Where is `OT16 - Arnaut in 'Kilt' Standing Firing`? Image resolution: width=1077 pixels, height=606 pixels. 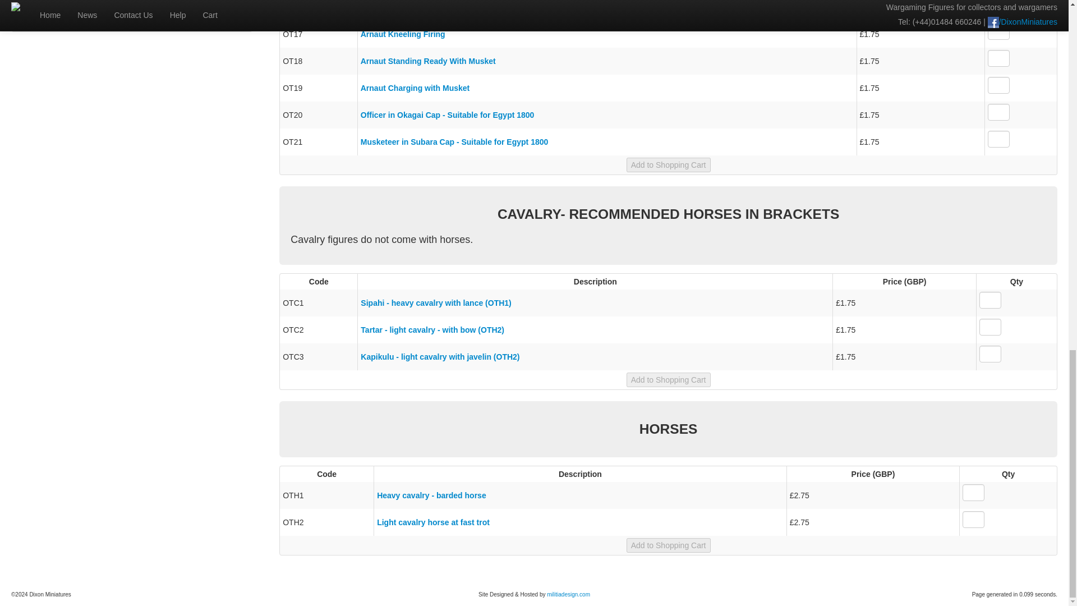 OT16 - Arnaut in 'Kilt' Standing Firing is located at coordinates (417, 7).